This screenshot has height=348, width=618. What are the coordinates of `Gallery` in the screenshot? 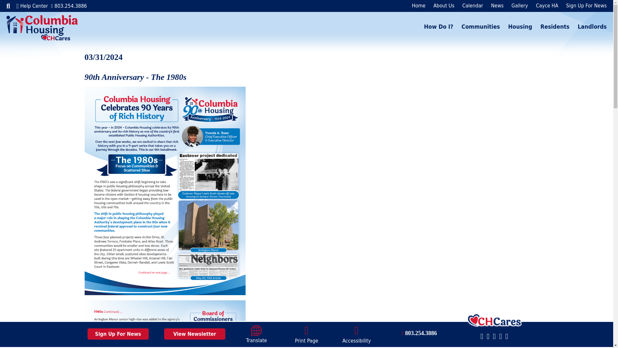 It's located at (516, 5).